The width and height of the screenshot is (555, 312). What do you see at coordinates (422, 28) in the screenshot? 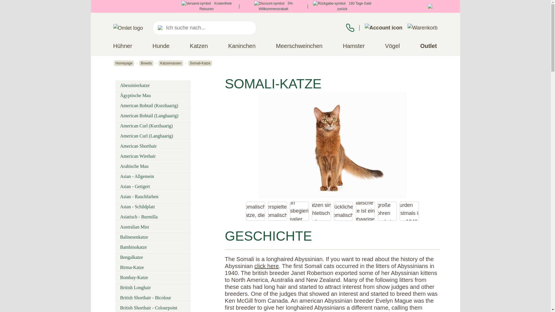
I see `Warenkorb` at bounding box center [422, 28].